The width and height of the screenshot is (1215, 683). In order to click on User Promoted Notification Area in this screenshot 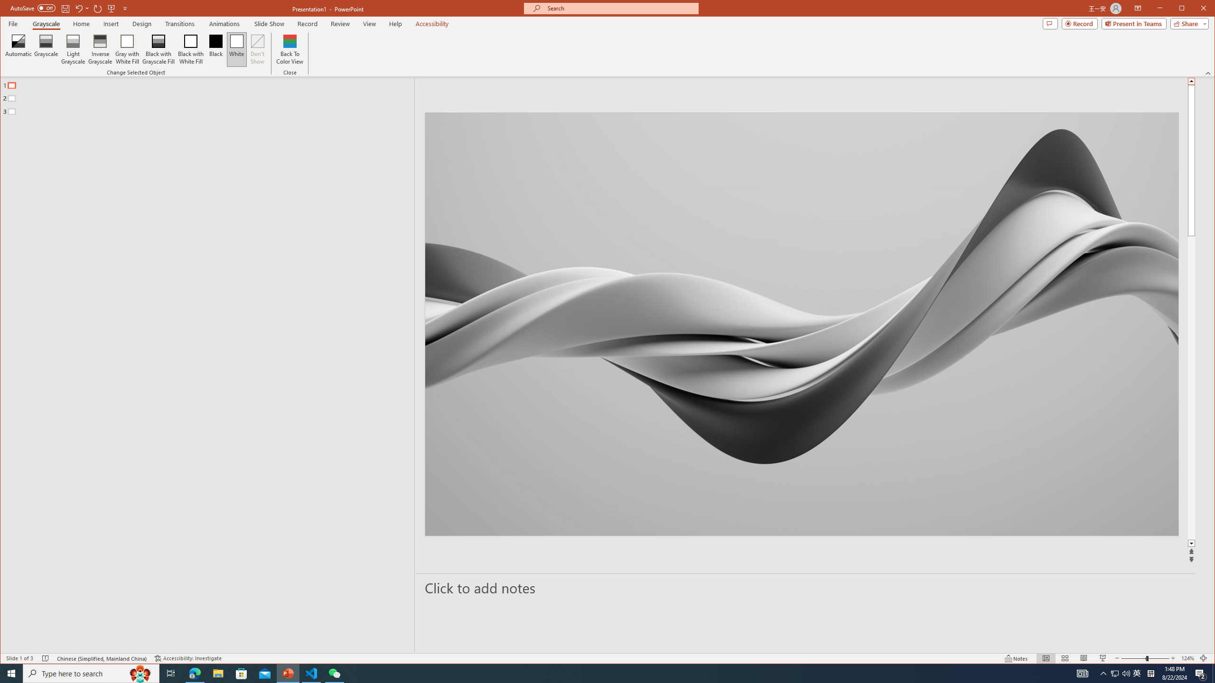, I will do `click(1121, 674)`.